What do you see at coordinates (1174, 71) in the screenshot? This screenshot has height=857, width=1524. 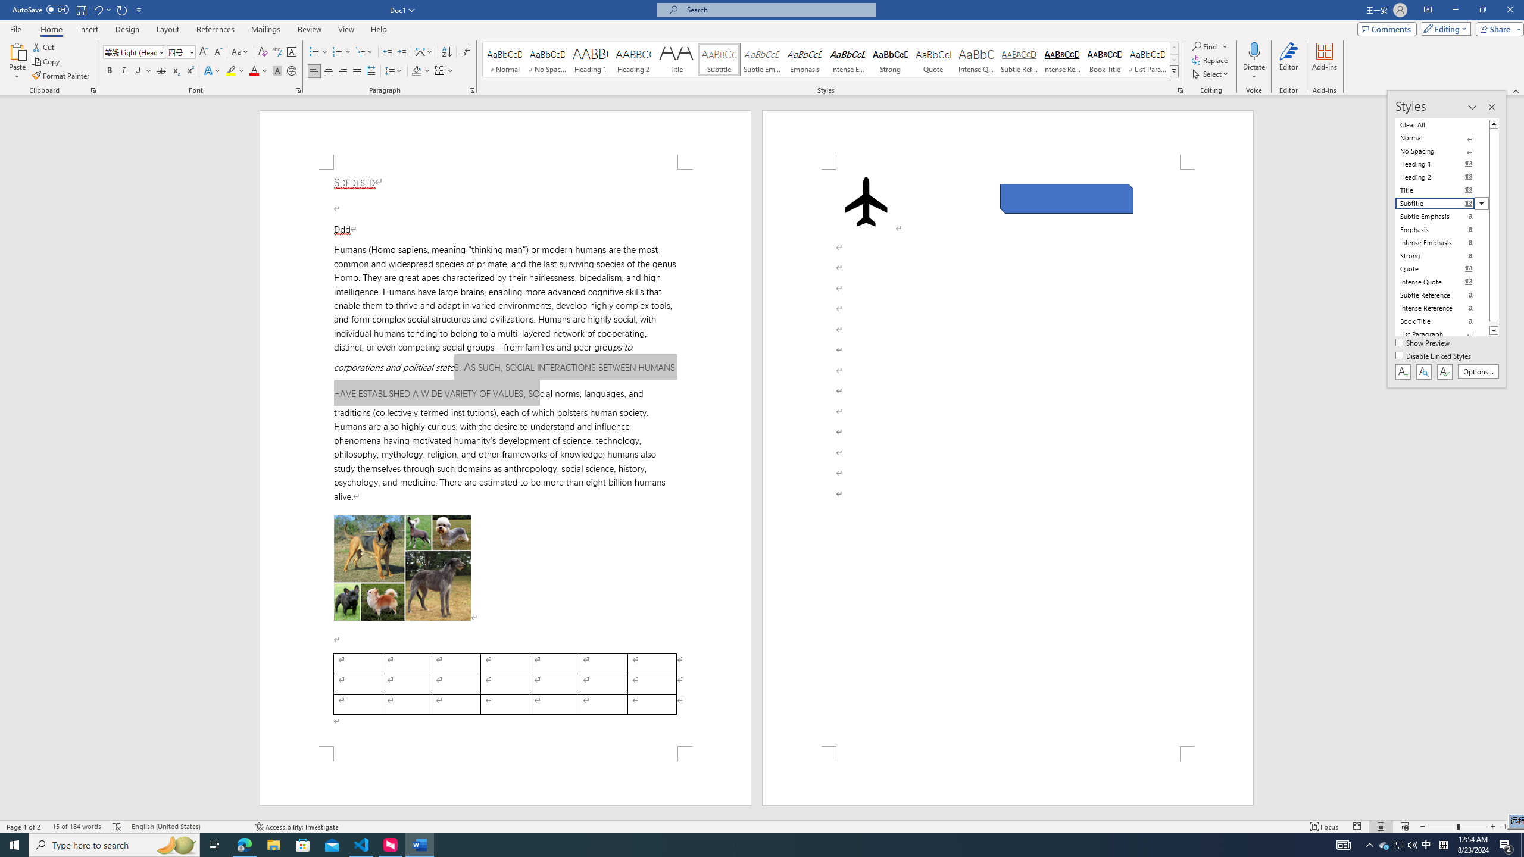 I see `Styles` at bounding box center [1174, 71].